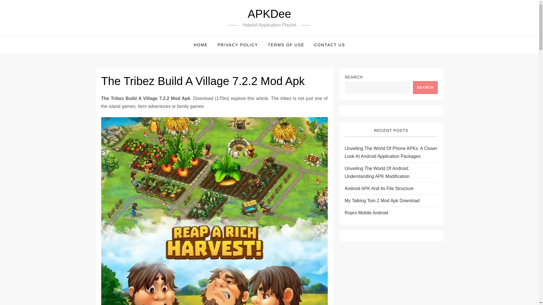  What do you see at coordinates (330, 45) in the screenshot?
I see `CONTACT US` at bounding box center [330, 45].